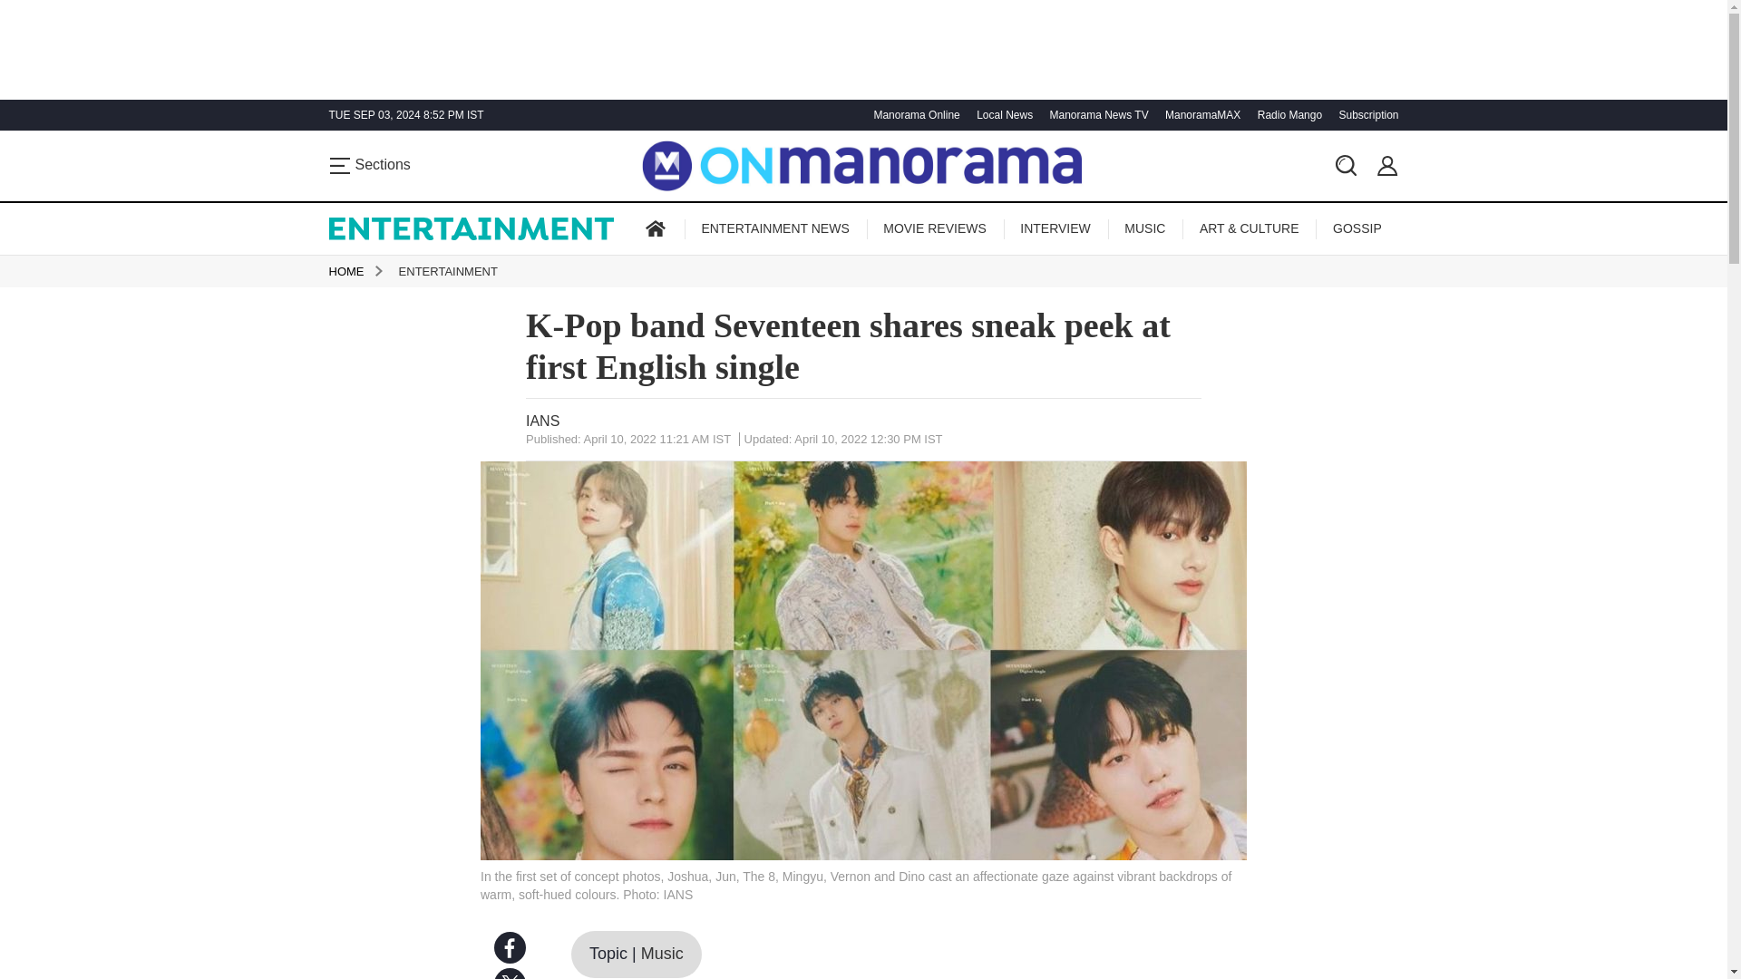 The image size is (1741, 979). I want to click on ENTERTAINMENT NEWS, so click(774, 228).